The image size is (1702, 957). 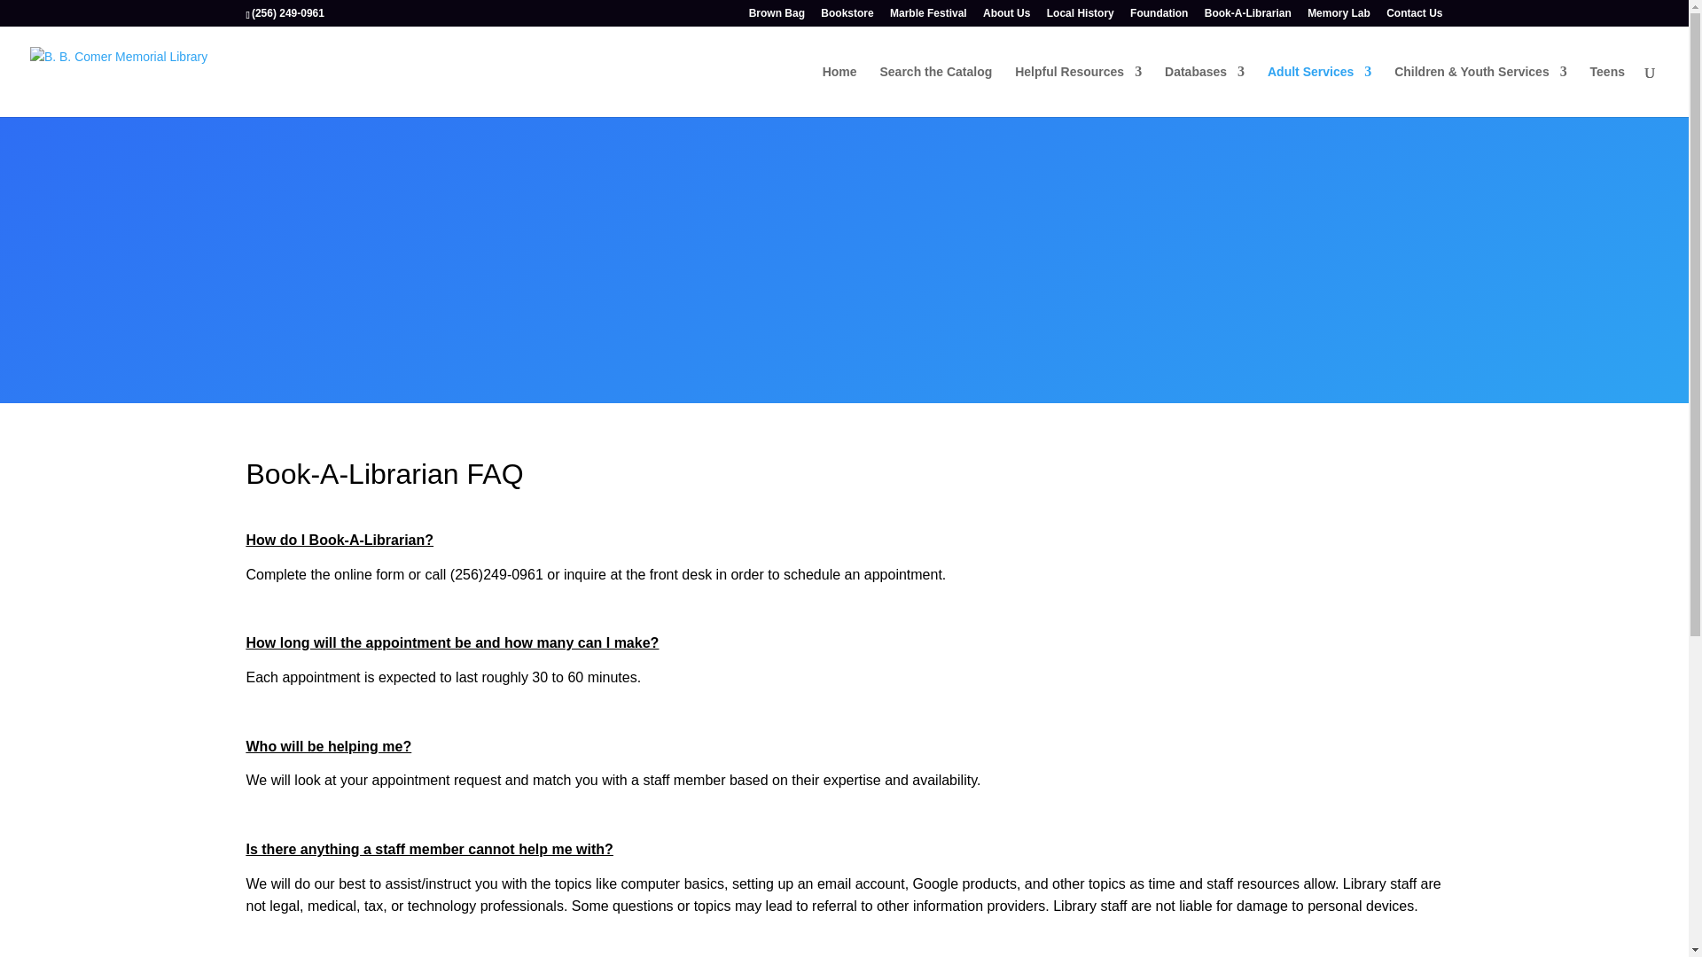 What do you see at coordinates (1339, 17) in the screenshot?
I see `Memory Lab` at bounding box center [1339, 17].